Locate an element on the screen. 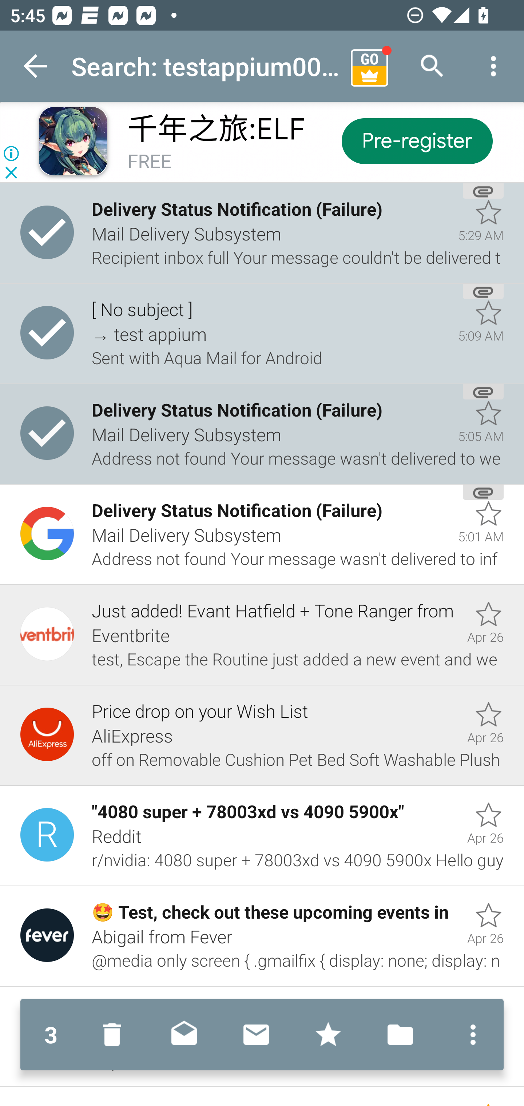  Move to folder… is located at coordinates (400, 1035).